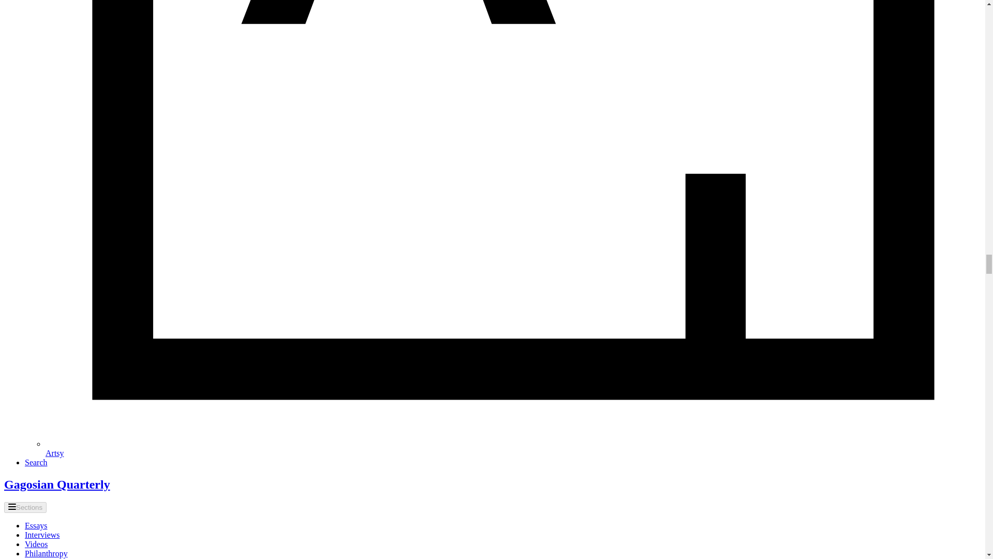 Image resolution: width=993 pixels, height=559 pixels. I want to click on Videos, so click(36, 544).